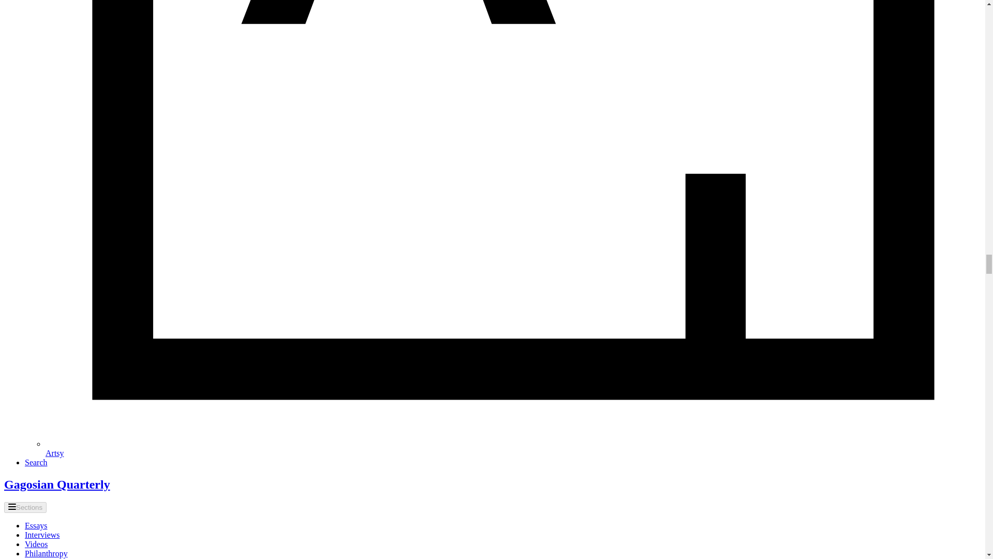 Image resolution: width=993 pixels, height=559 pixels. I want to click on Videos, so click(36, 544).